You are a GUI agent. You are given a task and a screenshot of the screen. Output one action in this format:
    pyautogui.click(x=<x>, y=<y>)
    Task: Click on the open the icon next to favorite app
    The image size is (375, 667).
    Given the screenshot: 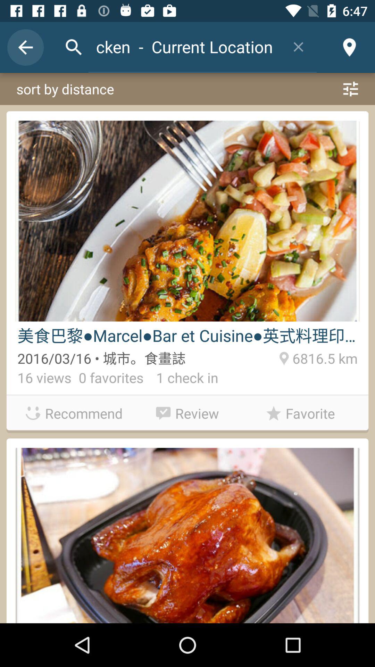 What is the action you would take?
    pyautogui.click(x=187, y=411)
    